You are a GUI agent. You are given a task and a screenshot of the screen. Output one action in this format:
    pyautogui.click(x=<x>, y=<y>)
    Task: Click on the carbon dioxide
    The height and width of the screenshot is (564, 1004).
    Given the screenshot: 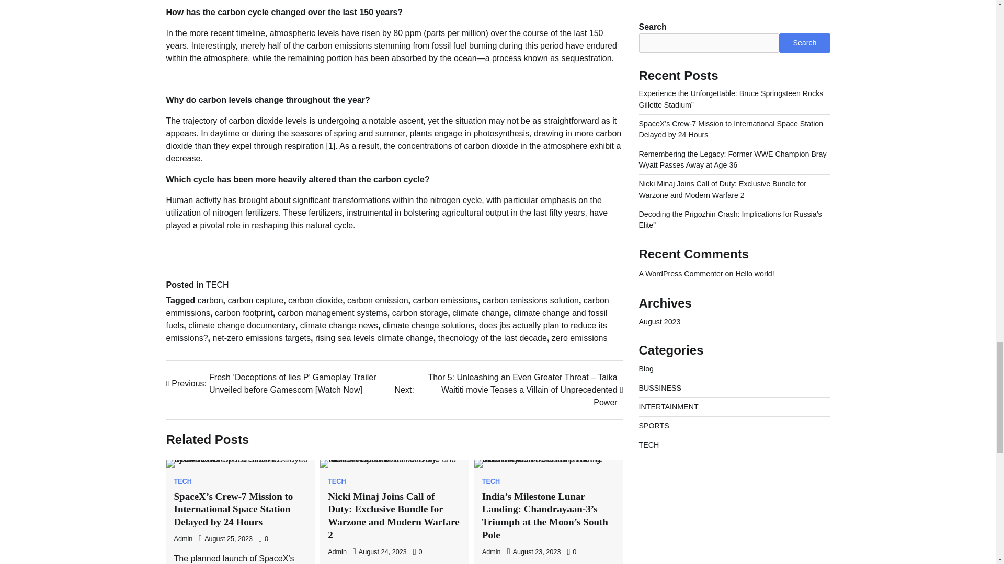 What is the action you would take?
    pyautogui.click(x=315, y=301)
    